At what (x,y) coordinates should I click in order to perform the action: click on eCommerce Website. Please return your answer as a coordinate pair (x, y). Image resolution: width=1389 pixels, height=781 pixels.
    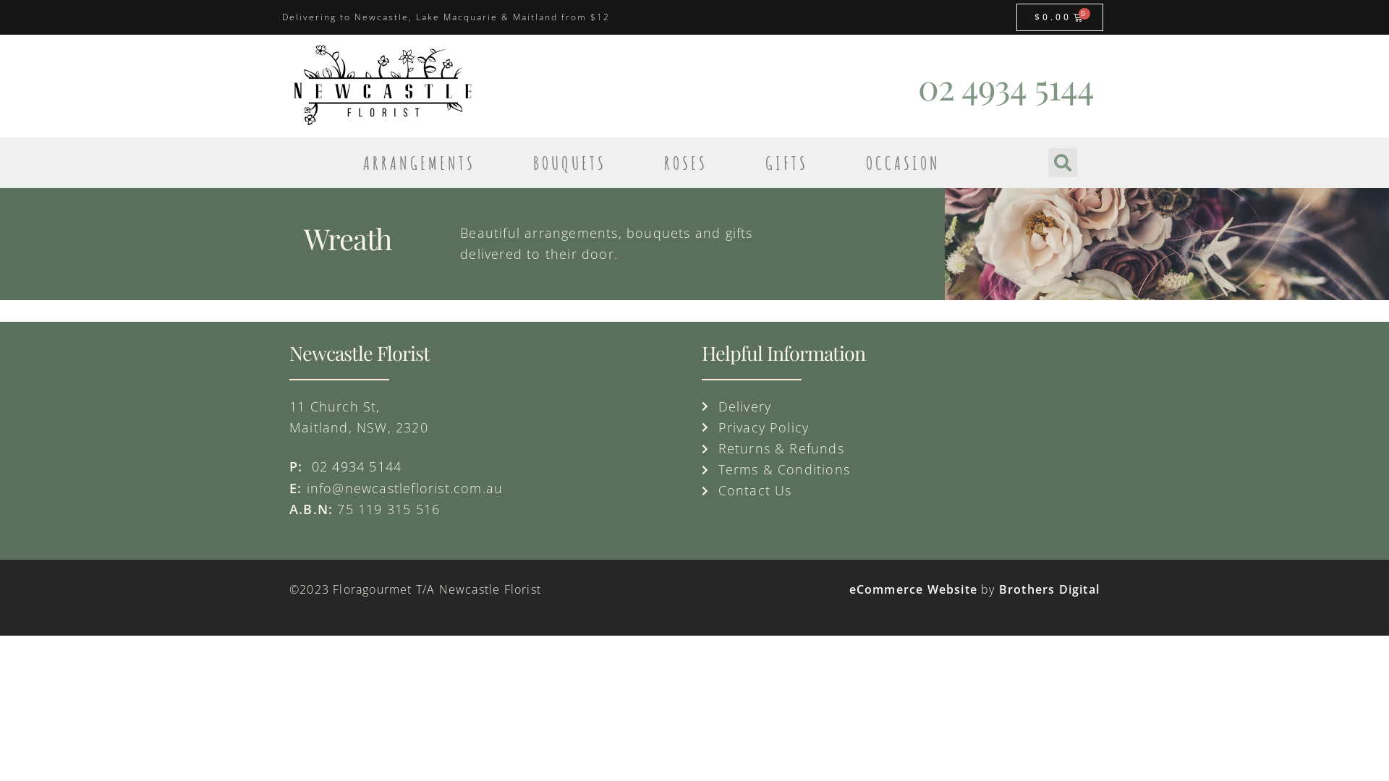
    Looking at the image, I should click on (913, 589).